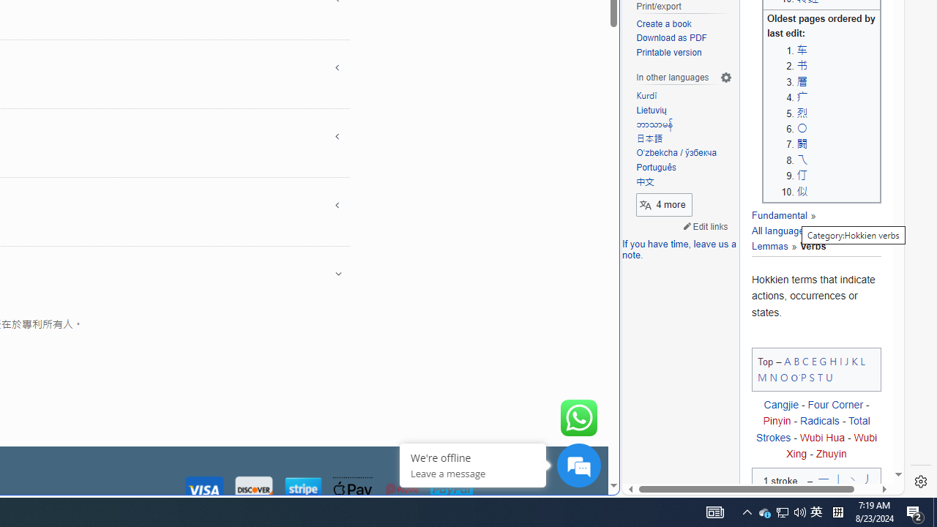  I want to click on Zhuyin, so click(831, 454).